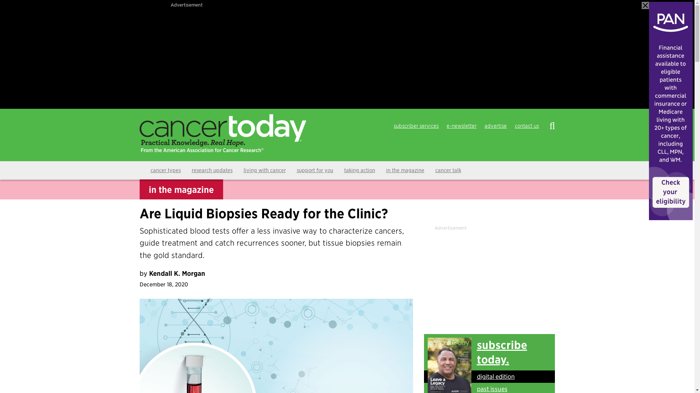 Image resolution: width=700 pixels, height=393 pixels. I want to click on 3rd party ad content, so click(489, 277).